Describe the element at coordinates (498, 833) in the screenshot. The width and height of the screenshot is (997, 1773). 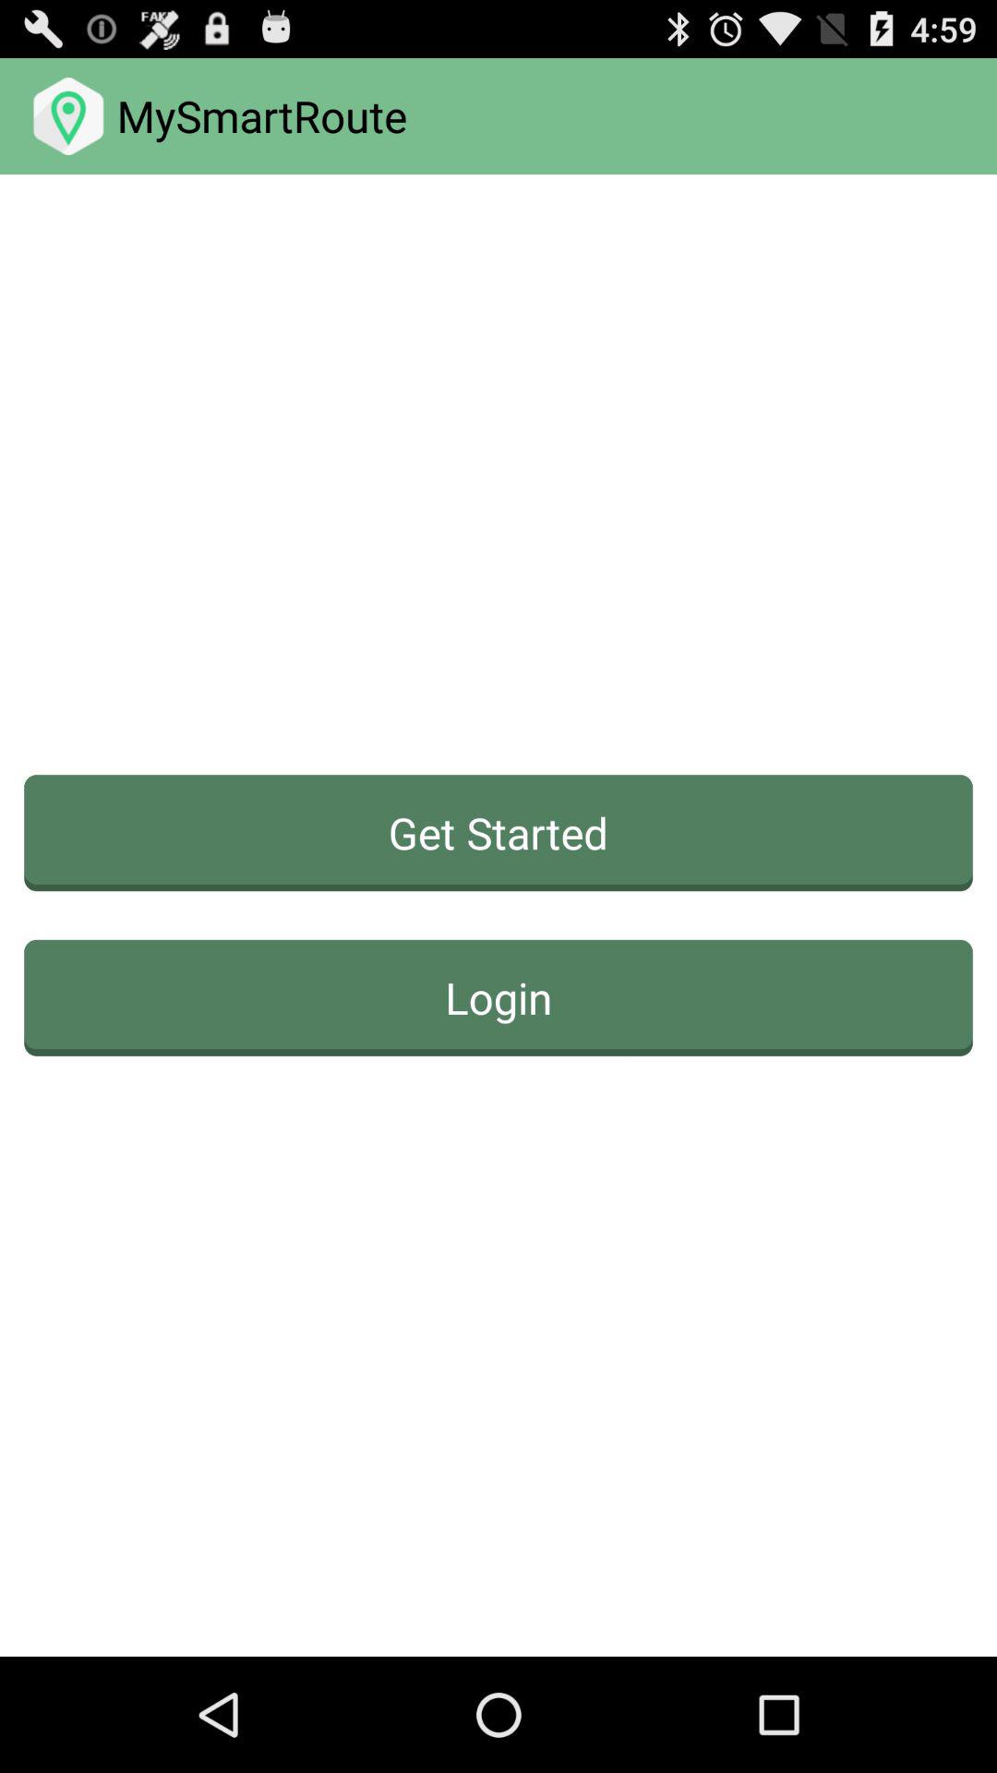
I see `jump to the get started button` at that location.